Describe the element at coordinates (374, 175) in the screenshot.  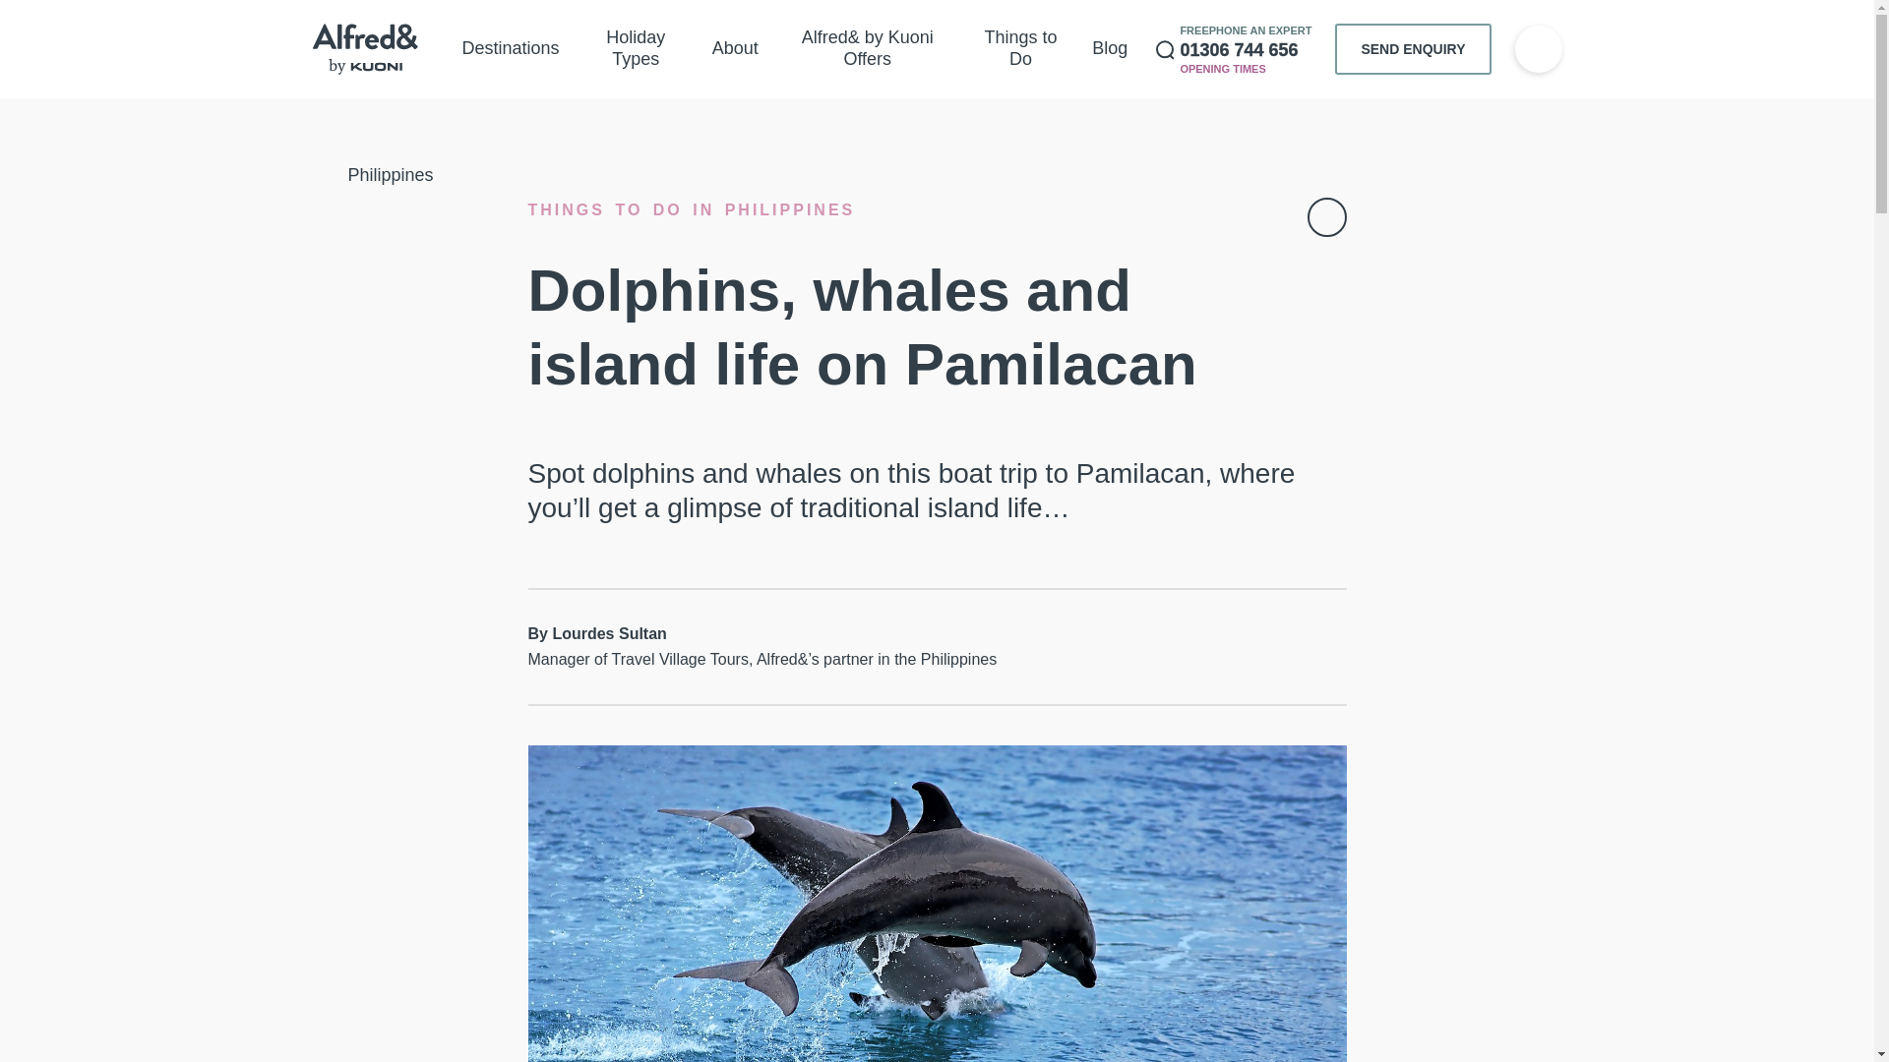
I see `Back to Philippines's destination page` at that location.